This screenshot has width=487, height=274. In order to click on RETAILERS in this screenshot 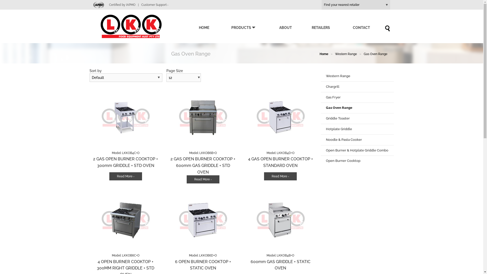, I will do `click(321, 28)`.